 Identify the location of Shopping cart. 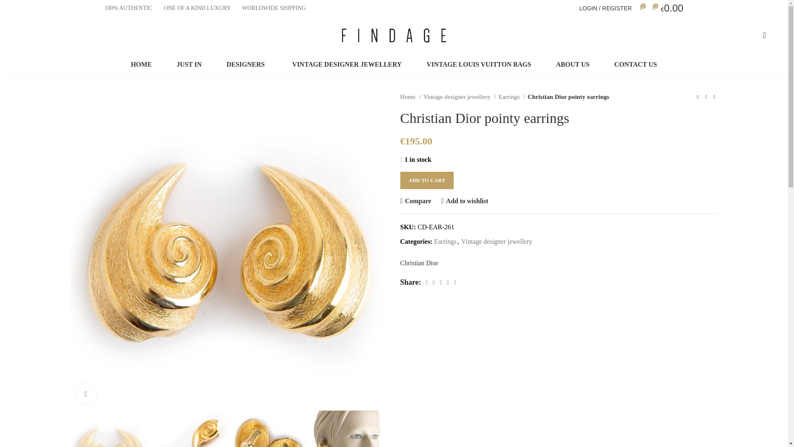
(668, 8).